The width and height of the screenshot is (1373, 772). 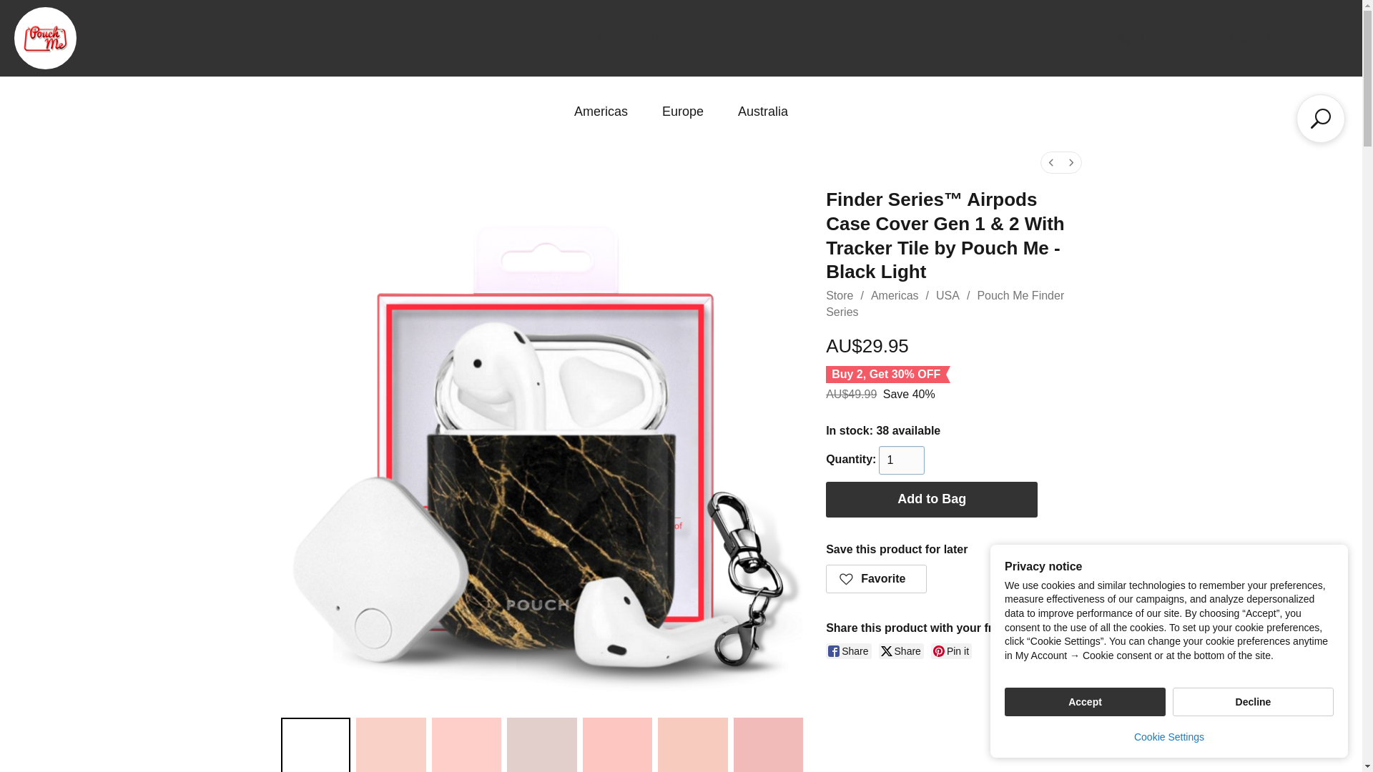 What do you see at coordinates (763, 112) in the screenshot?
I see `Australia` at bounding box center [763, 112].